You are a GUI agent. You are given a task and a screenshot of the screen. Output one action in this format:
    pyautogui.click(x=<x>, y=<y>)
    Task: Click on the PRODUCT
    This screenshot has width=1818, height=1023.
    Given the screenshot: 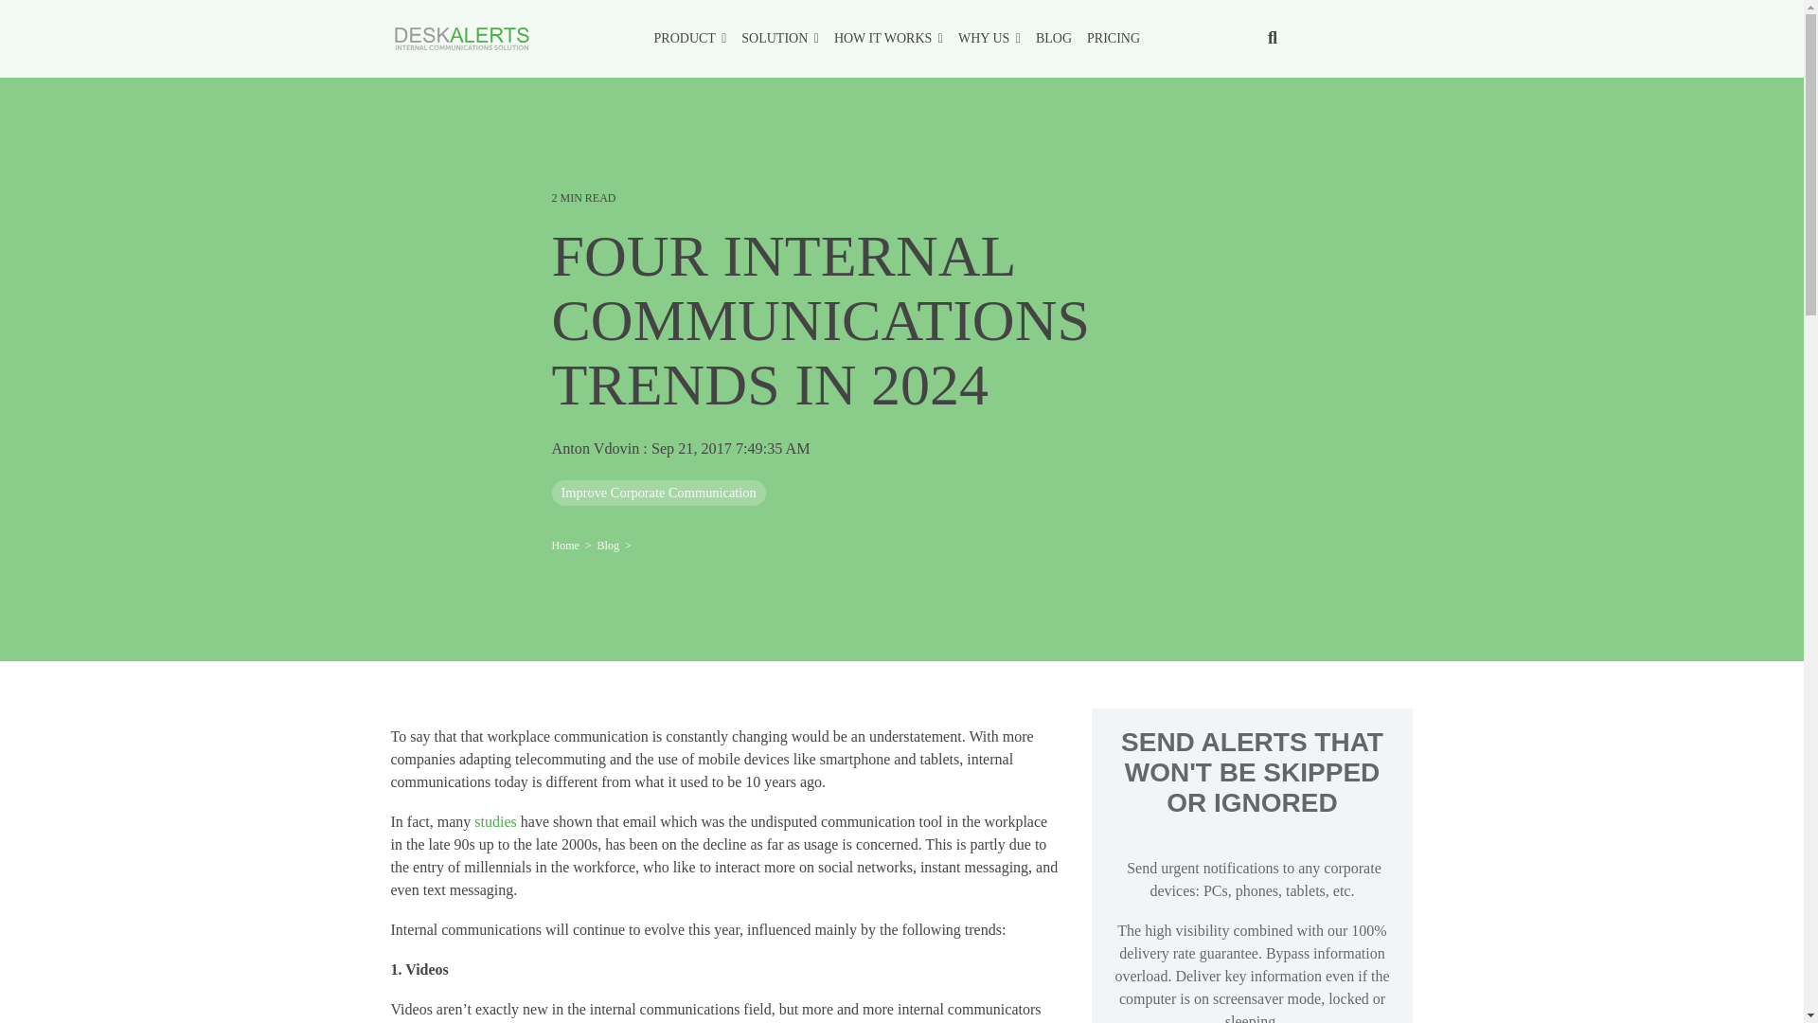 What is the action you would take?
    pyautogui.click(x=691, y=38)
    